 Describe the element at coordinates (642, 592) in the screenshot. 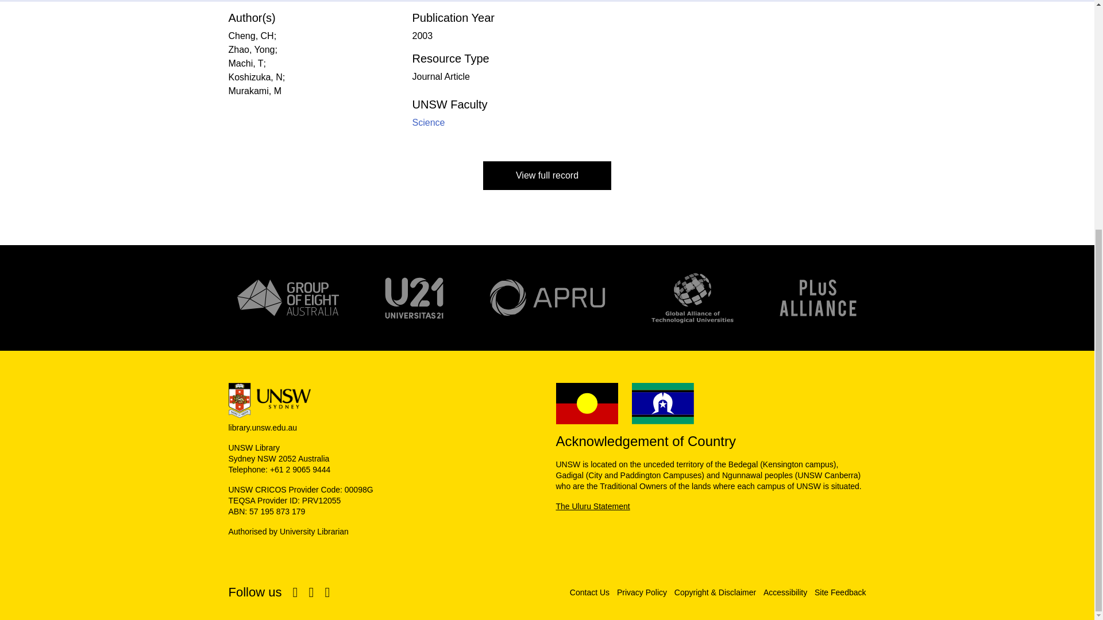

I see `Privacy Policy` at that location.